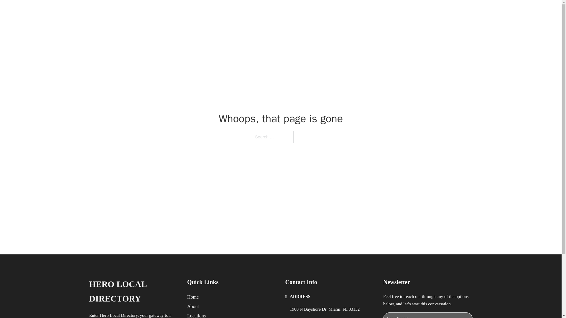 Image resolution: width=566 pixels, height=318 pixels. What do you see at coordinates (193, 306) in the screenshot?
I see `About` at bounding box center [193, 306].